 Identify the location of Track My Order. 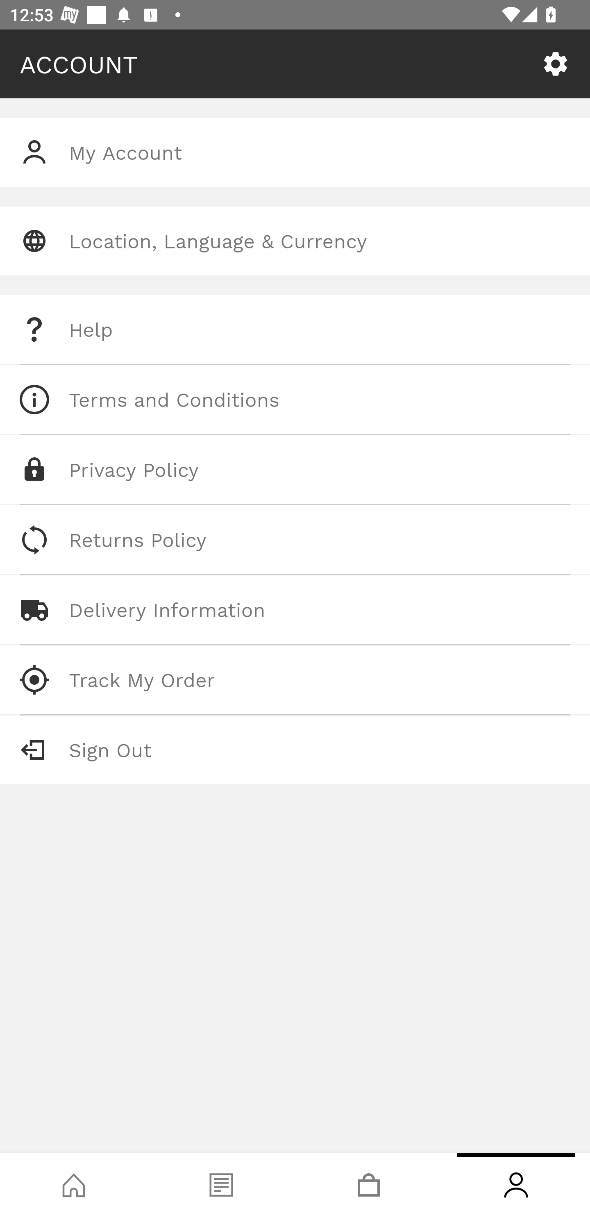
(295, 679).